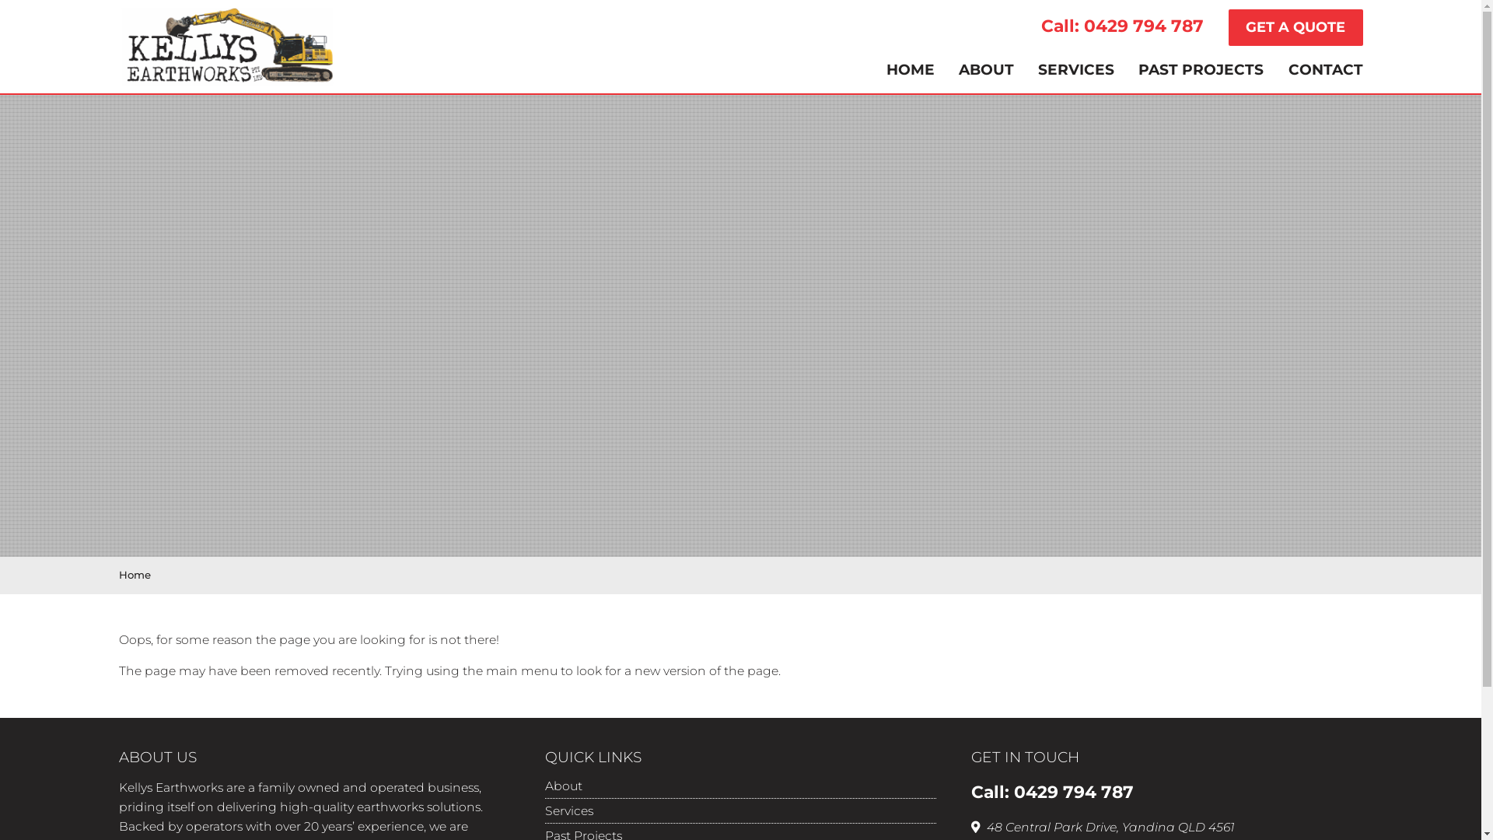  What do you see at coordinates (1201, 70) in the screenshot?
I see `PAST PROJECTS` at bounding box center [1201, 70].